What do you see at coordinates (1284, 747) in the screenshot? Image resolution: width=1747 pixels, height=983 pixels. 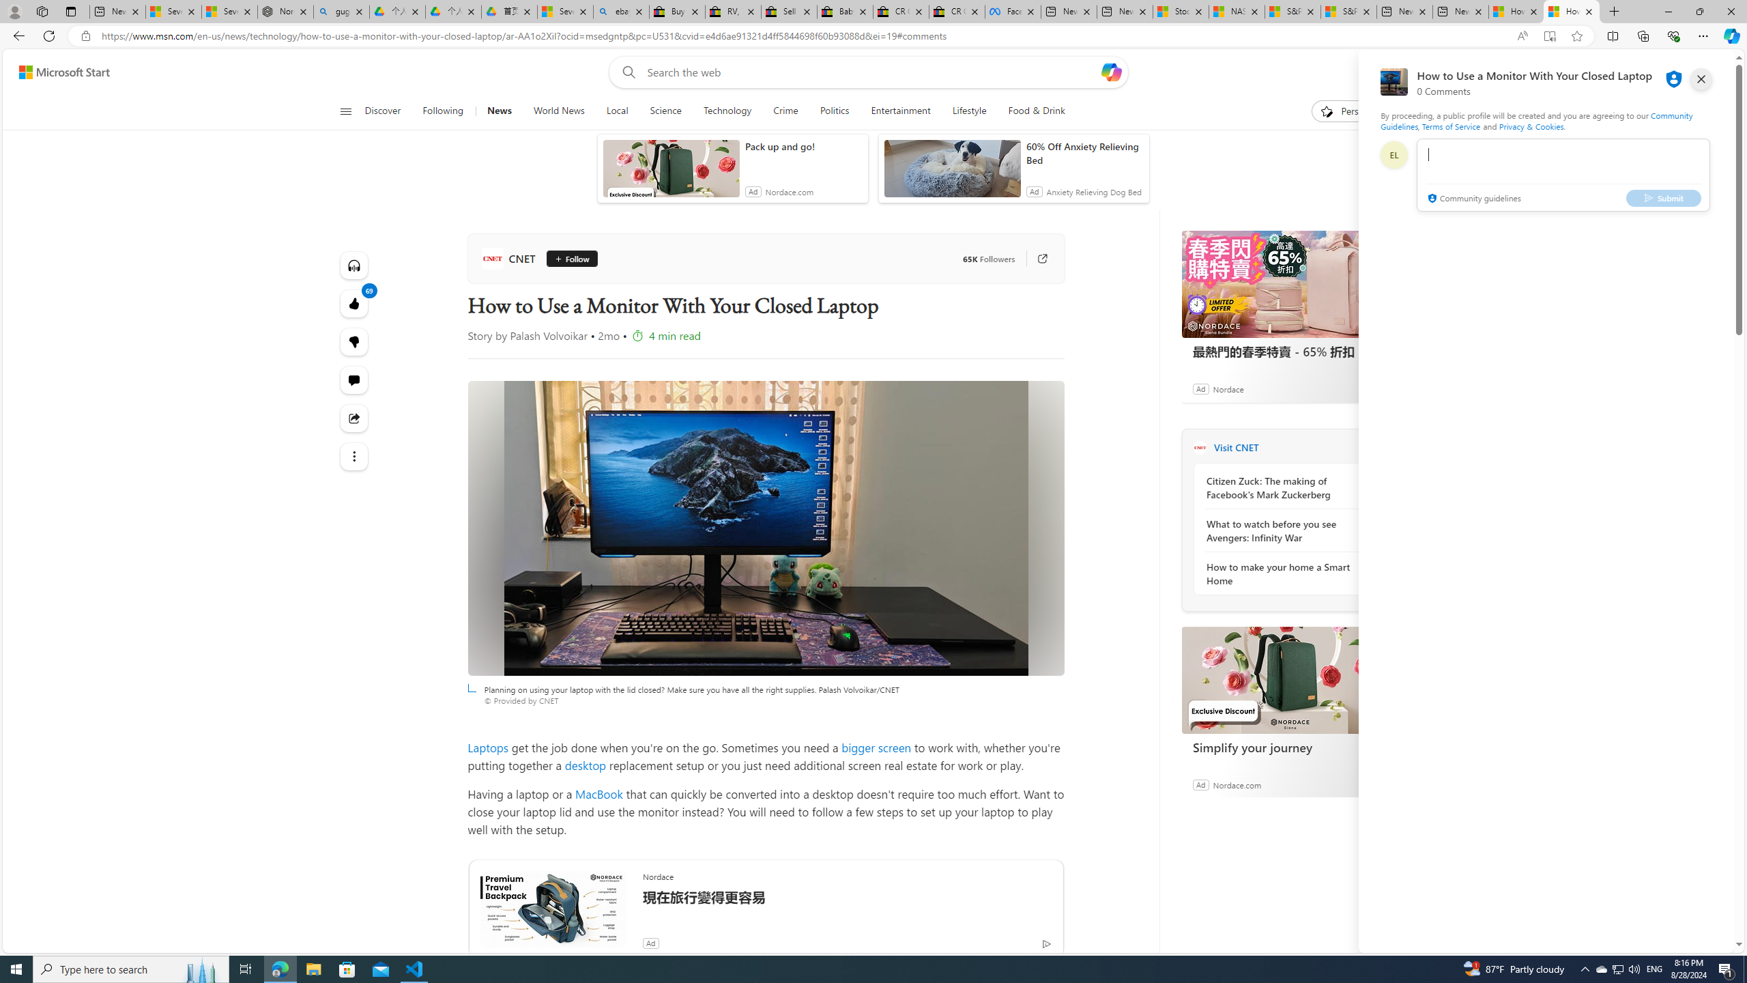 I see `Simplify your journey` at bounding box center [1284, 747].